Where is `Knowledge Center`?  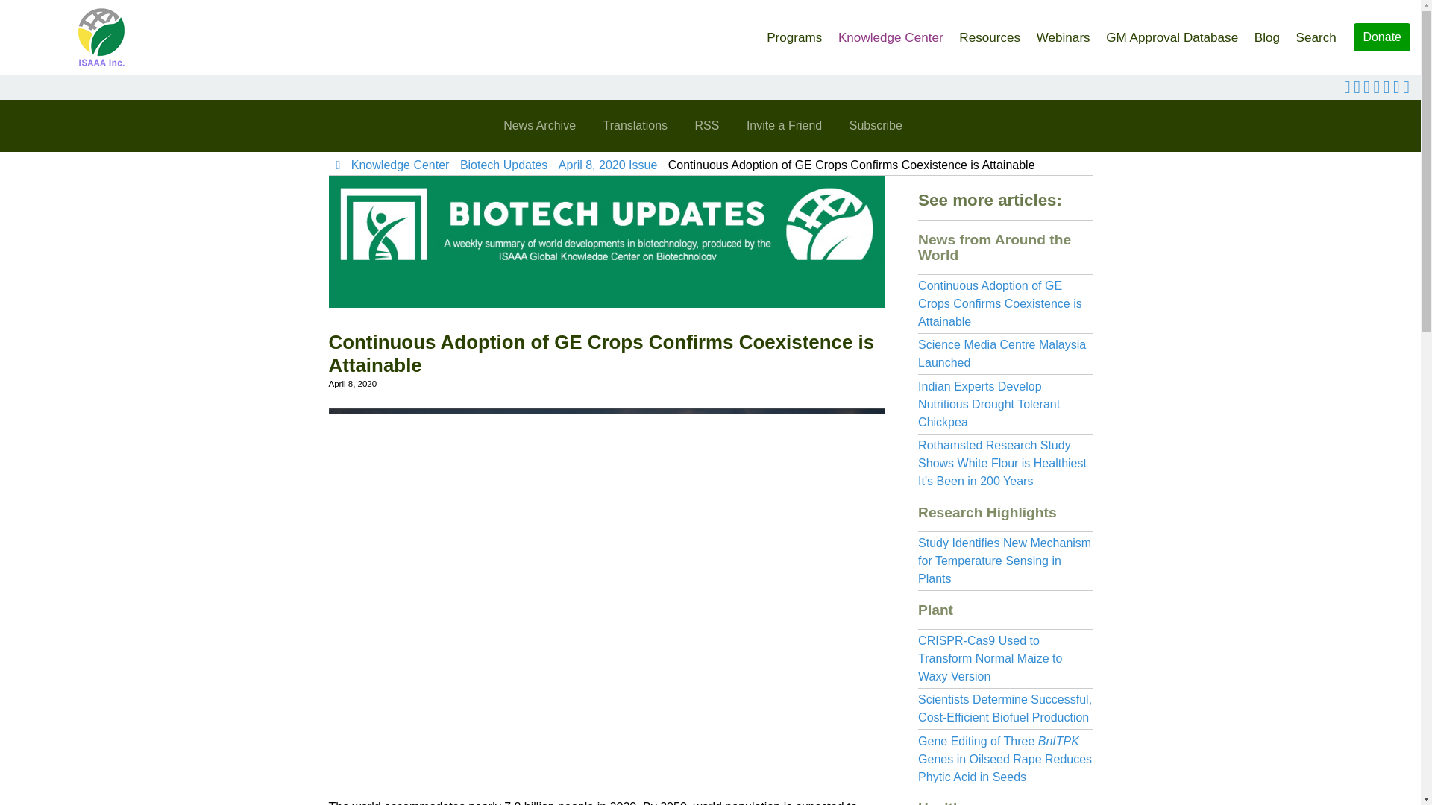
Knowledge Center is located at coordinates (891, 33).